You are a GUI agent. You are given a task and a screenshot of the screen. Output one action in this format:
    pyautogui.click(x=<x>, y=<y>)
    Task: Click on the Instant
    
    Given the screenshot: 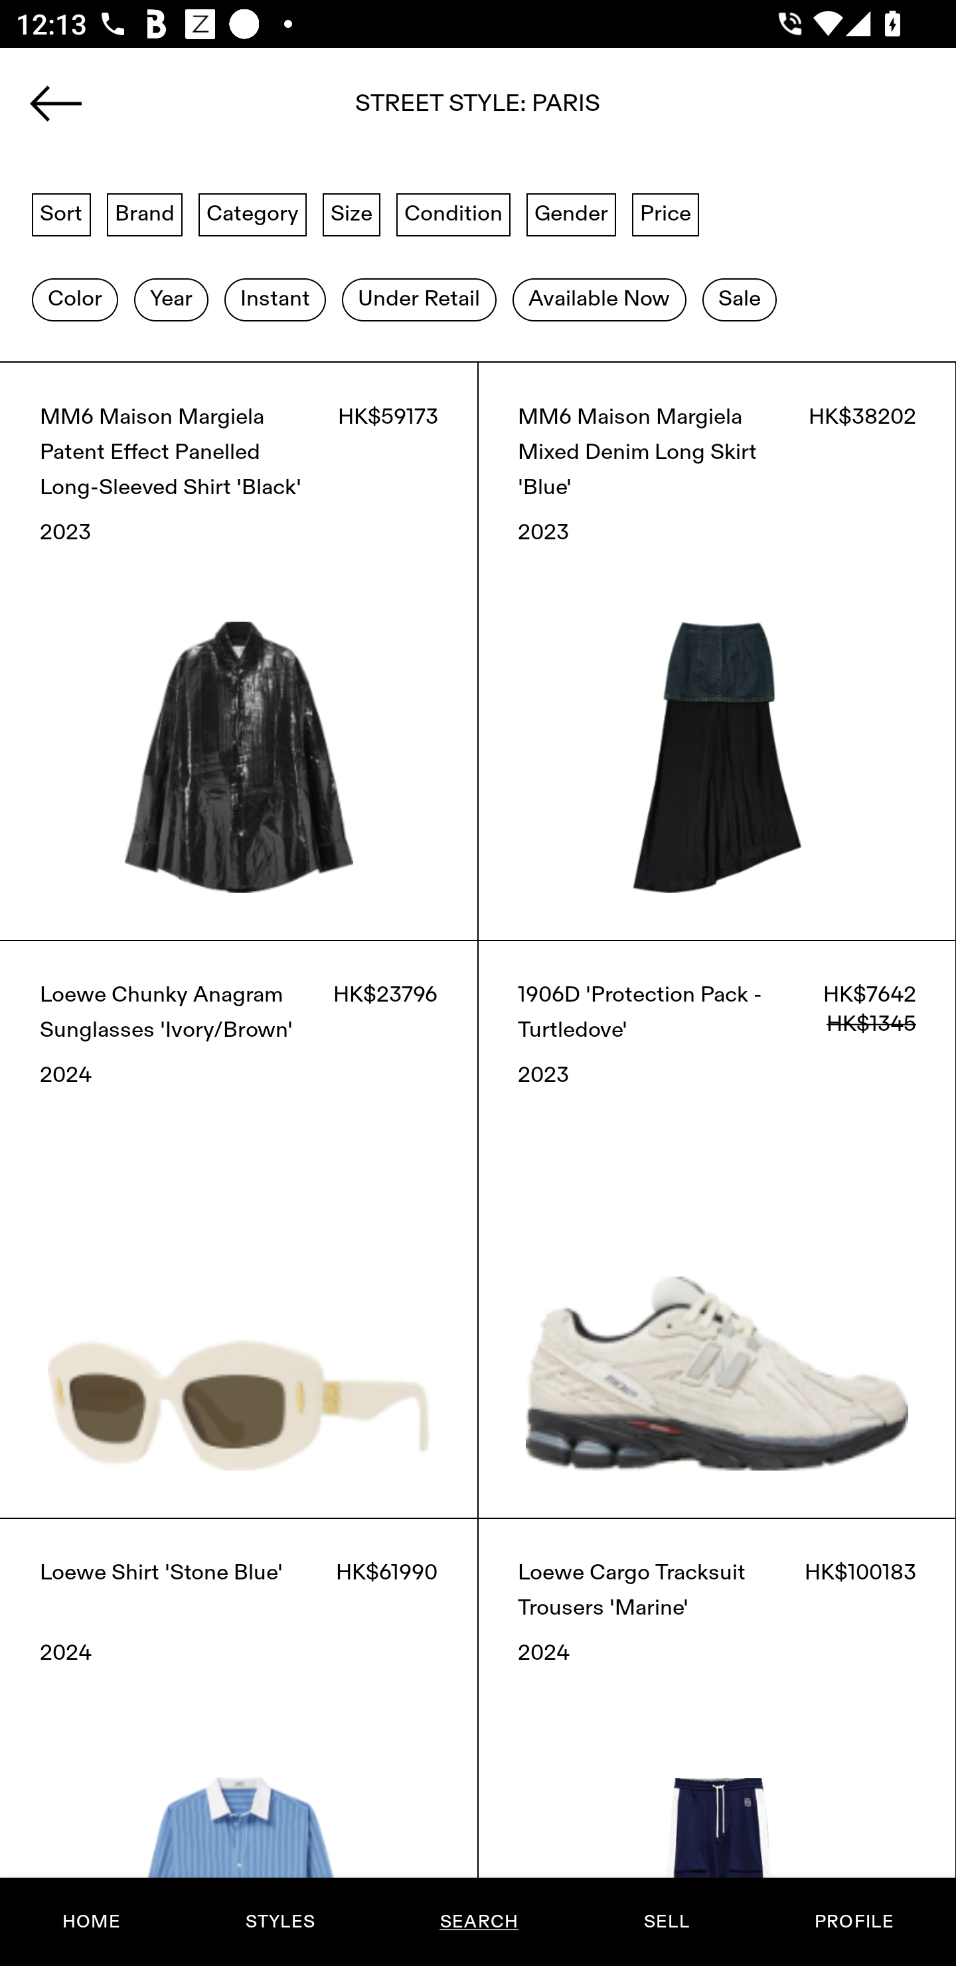 What is the action you would take?
    pyautogui.click(x=275, y=300)
    